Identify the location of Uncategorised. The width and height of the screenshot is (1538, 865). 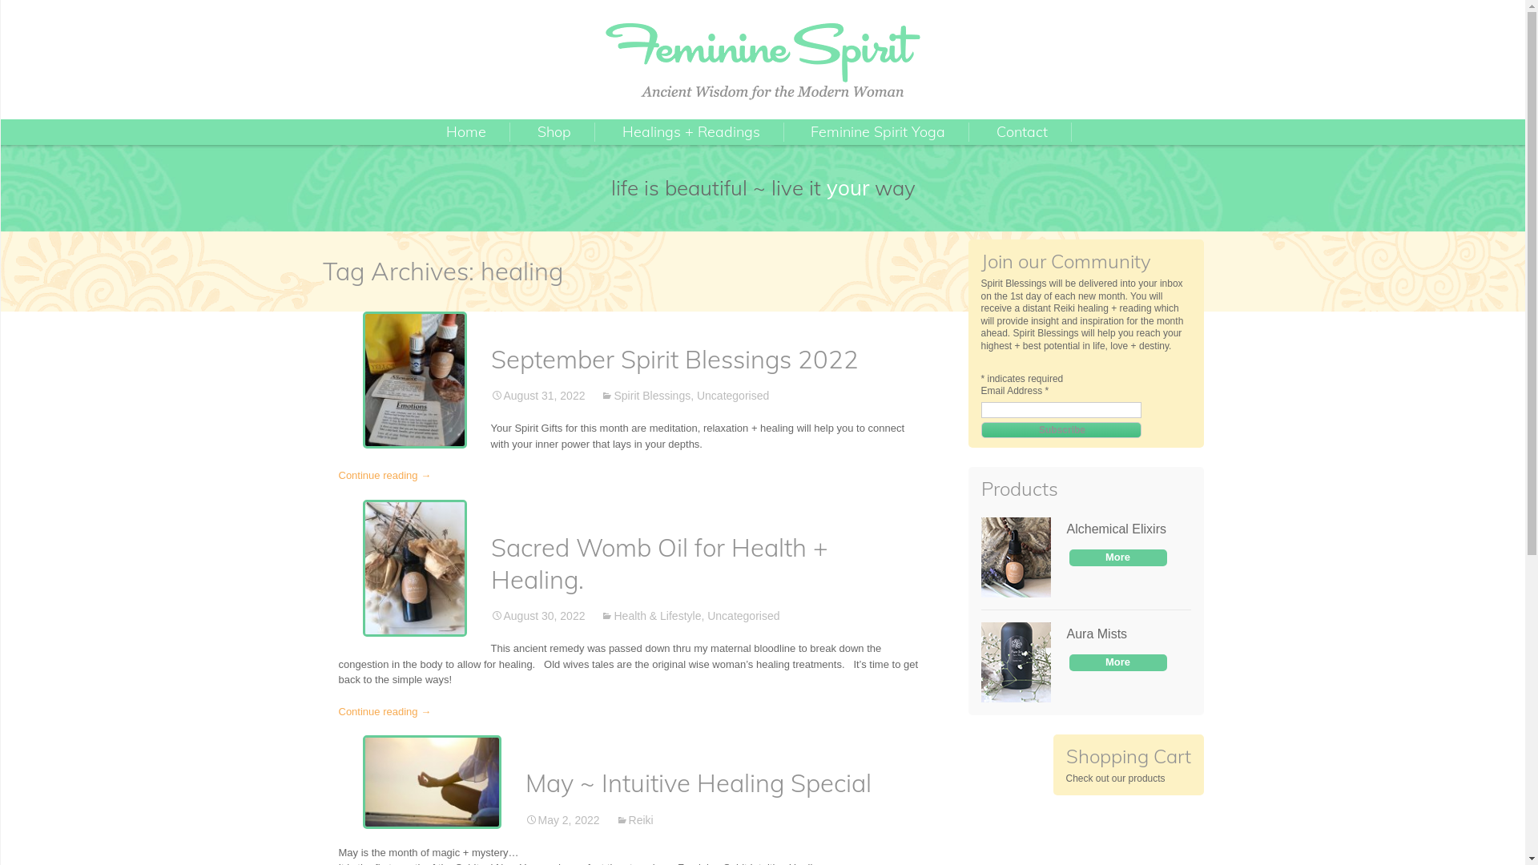
(743, 616).